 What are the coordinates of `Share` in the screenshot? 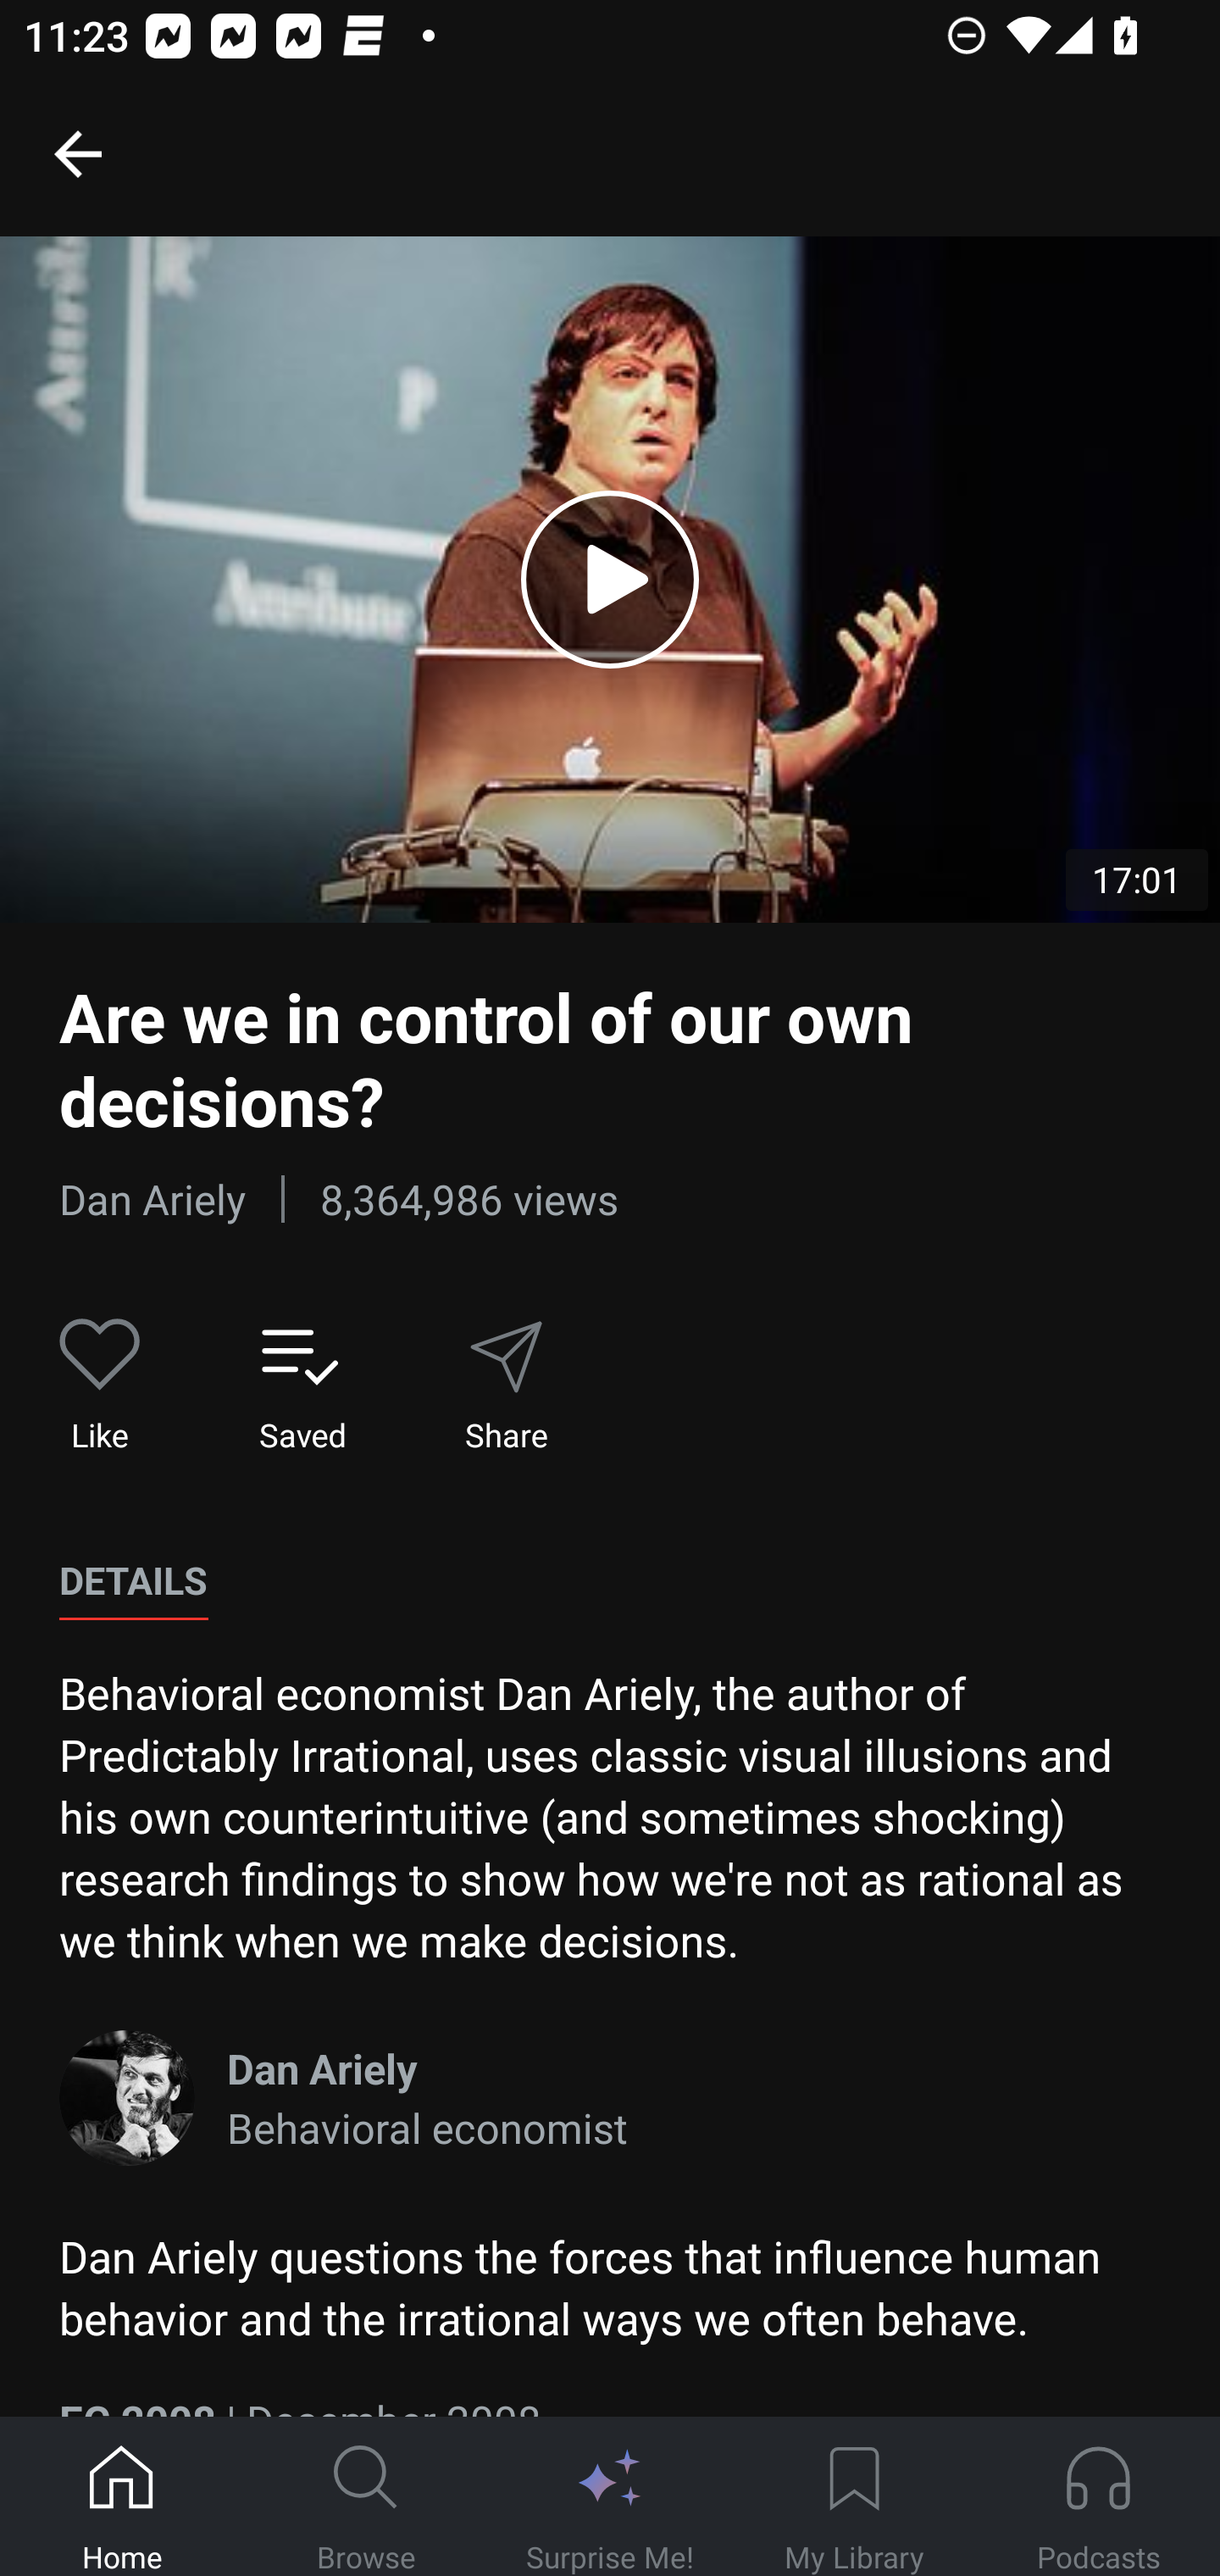 It's located at (506, 1385).